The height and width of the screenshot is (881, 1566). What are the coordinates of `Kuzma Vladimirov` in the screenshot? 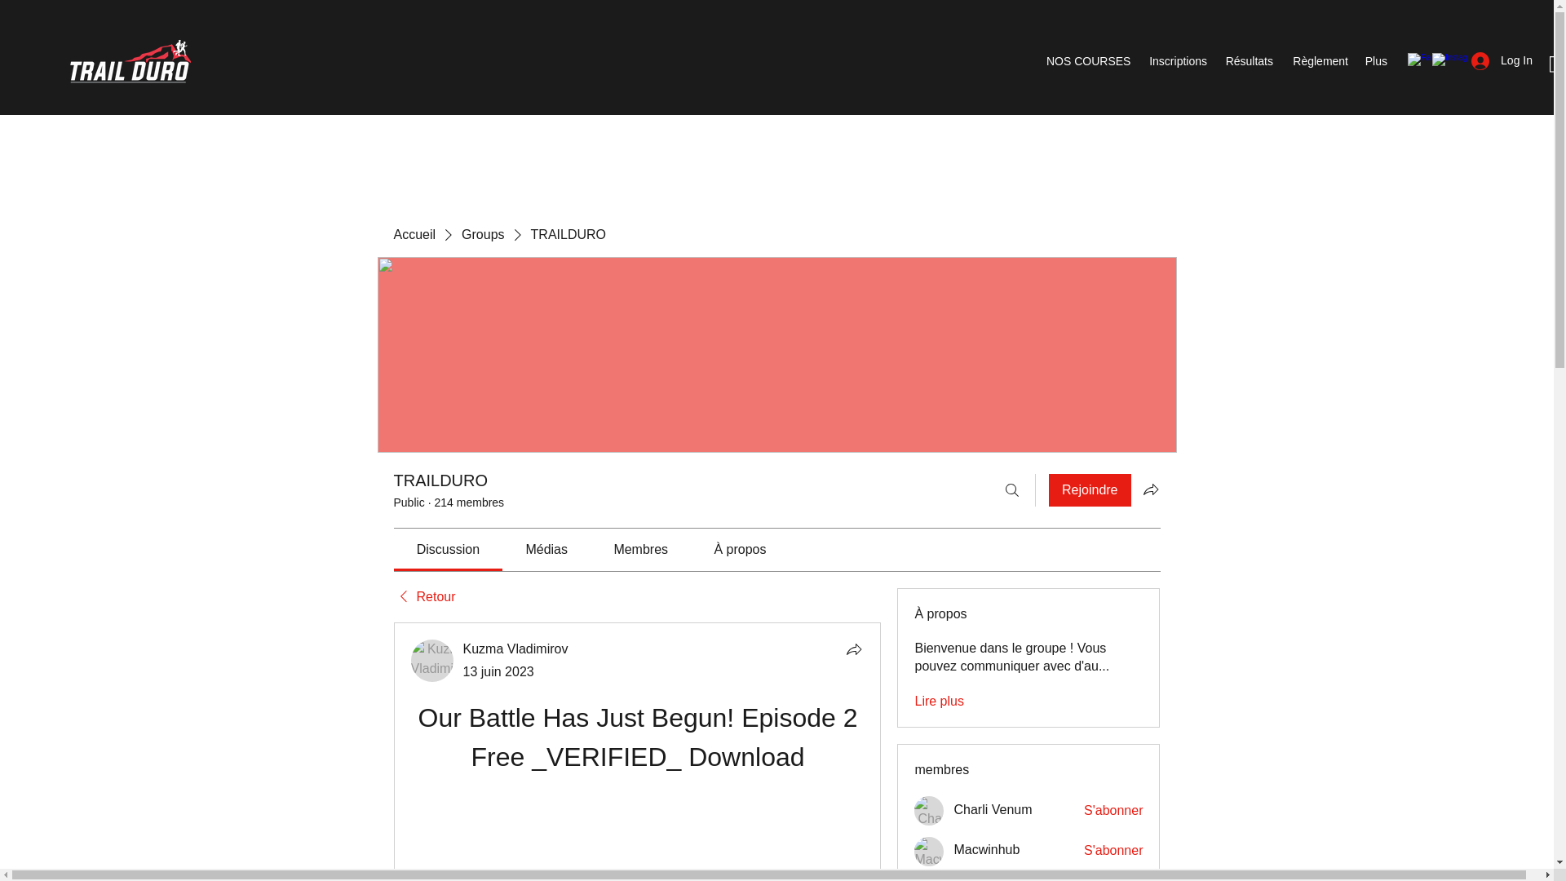 It's located at (432, 661).